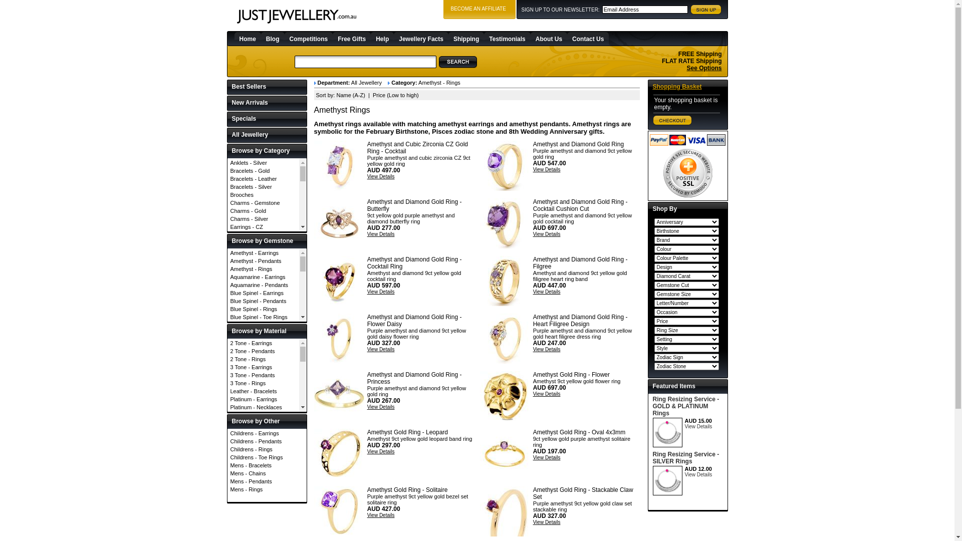  Describe the element at coordinates (505, 223) in the screenshot. I see `Amethyst and Diamond Gold Ring - Cocktail Cushion Cut` at that location.